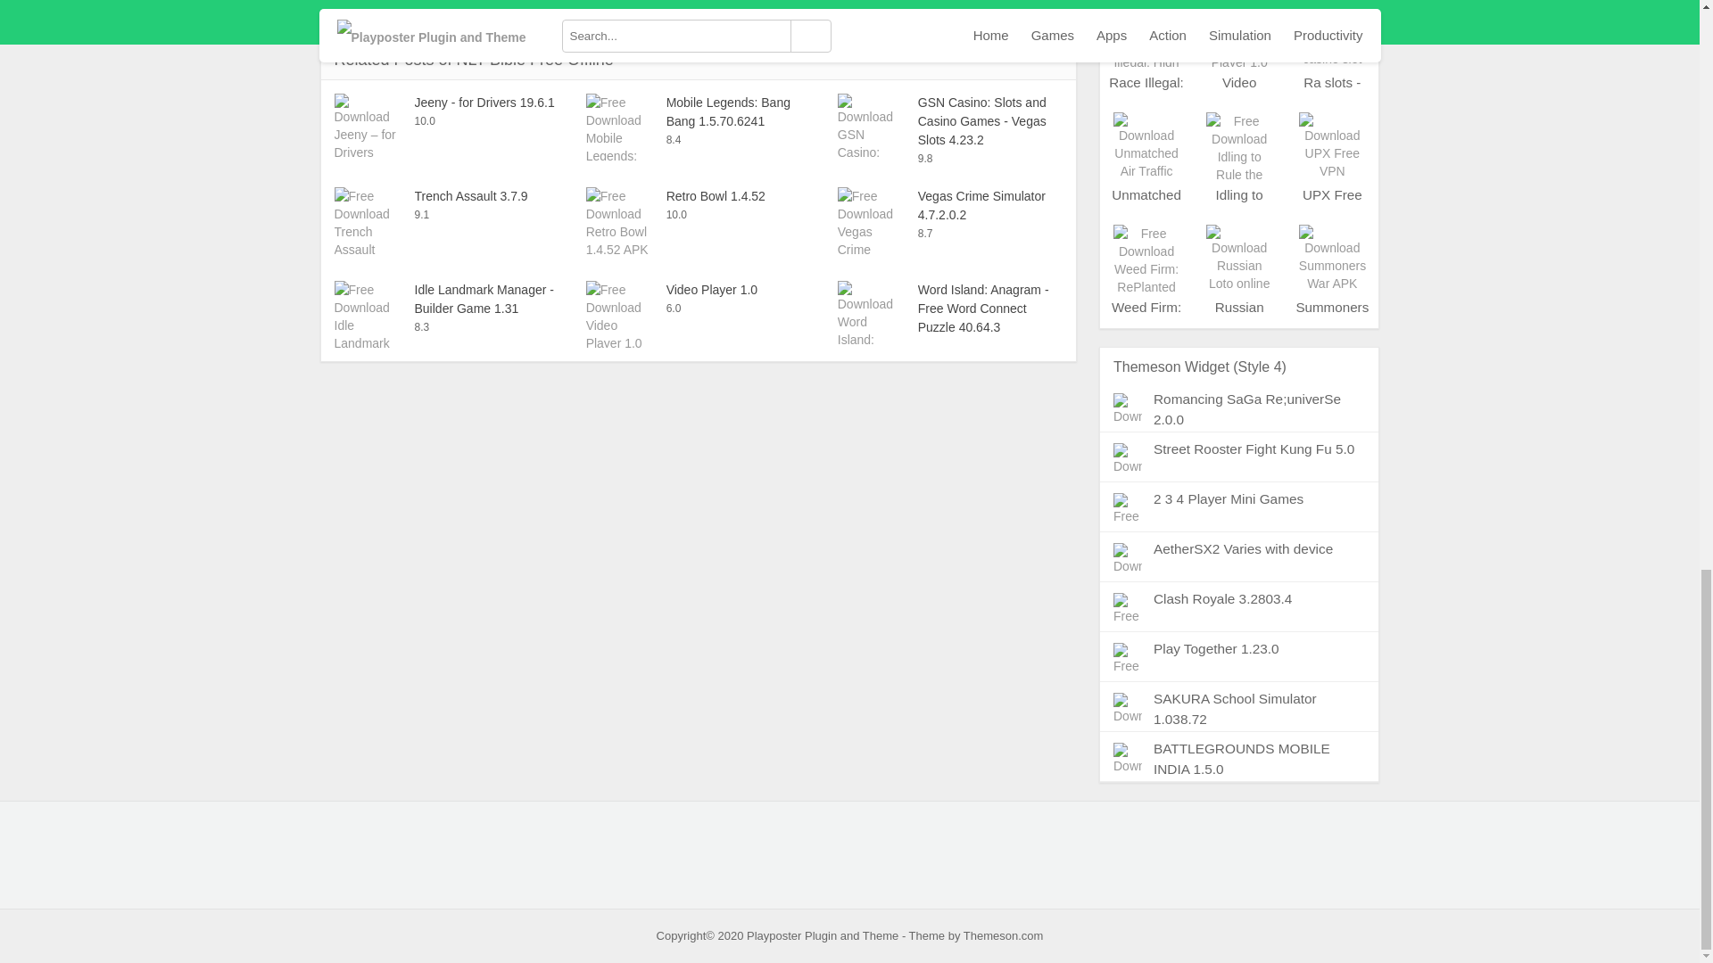 The image size is (1713, 963). What do you see at coordinates (949, 309) in the screenshot?
I see `Word Island: Anagram - Free Word Connect Puzzle 40.64.3` at bounding box center [949, 309].